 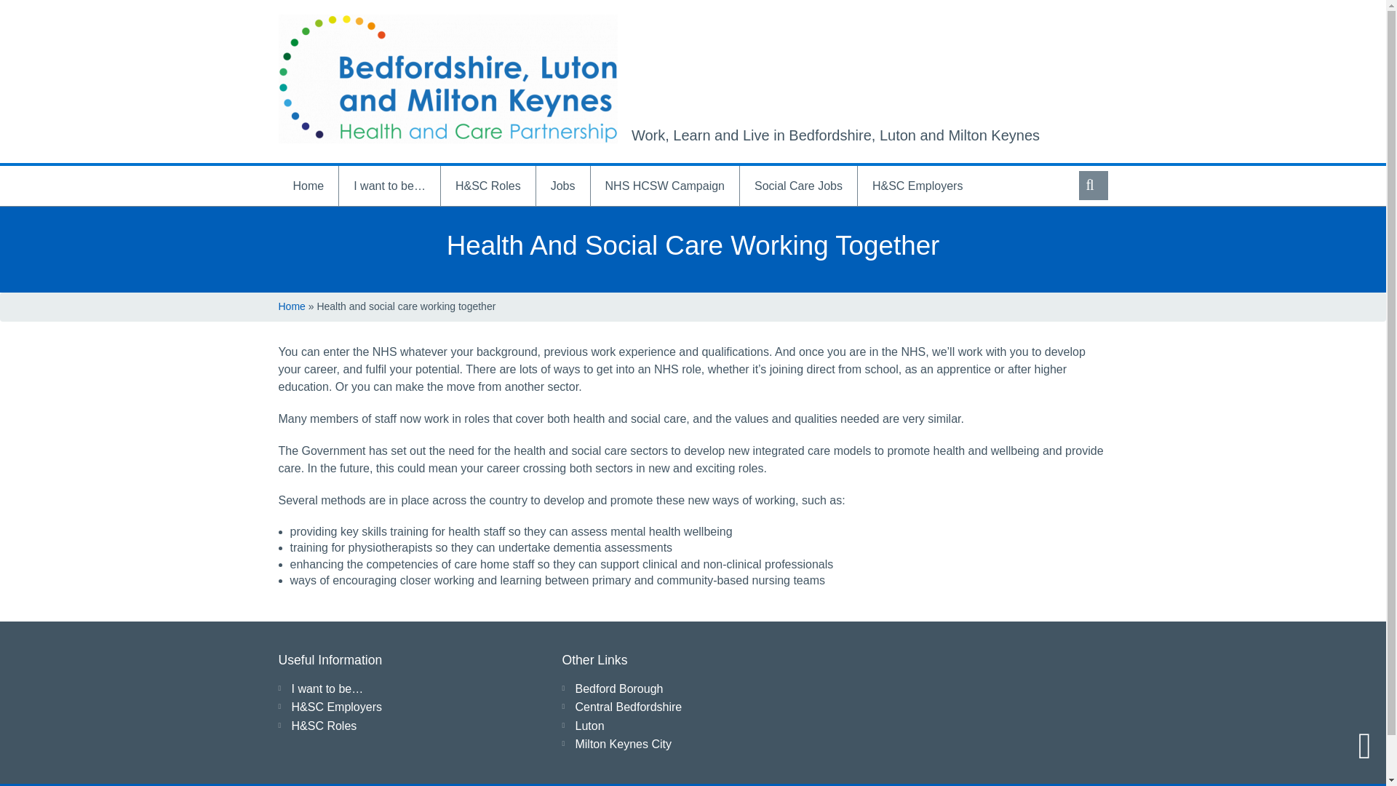 I want to click on Social Care Jobs, so click(x=799, y=185).